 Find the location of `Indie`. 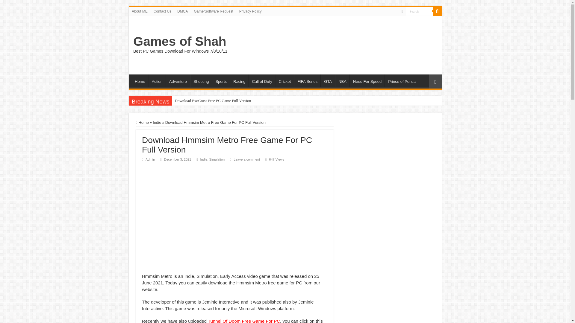

Indie is located at coordinates (204, 159).